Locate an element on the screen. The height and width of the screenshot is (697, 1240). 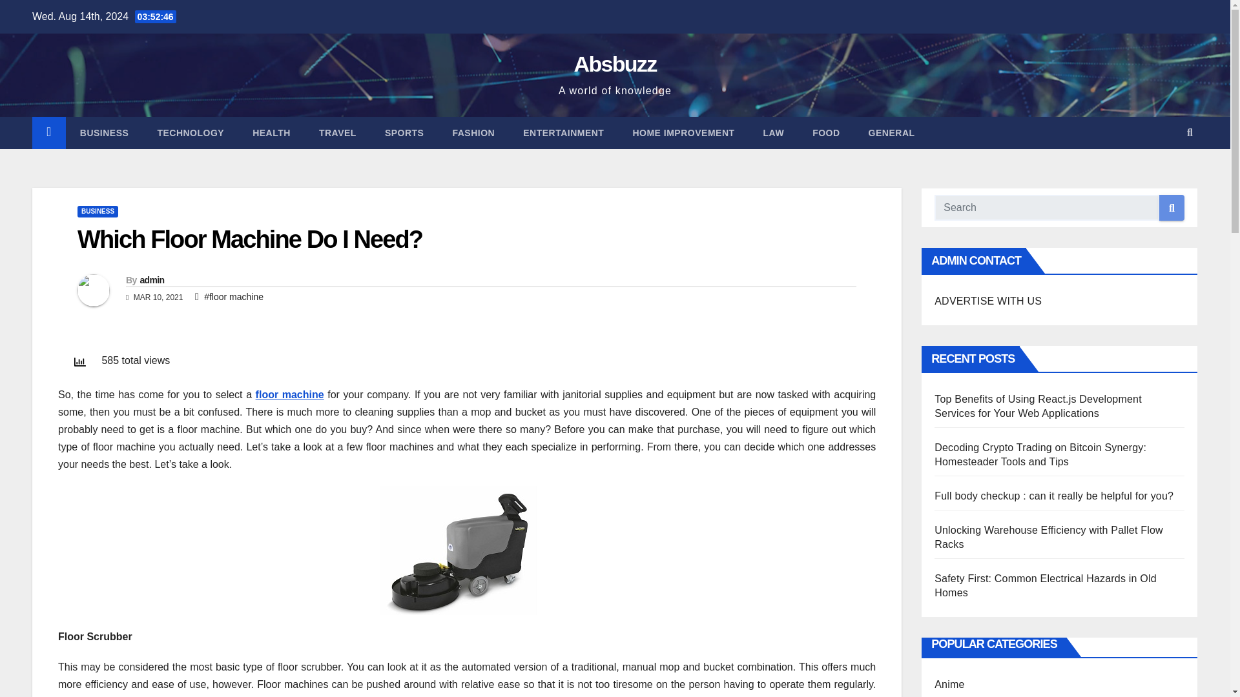
Sports is located at coordinates (404, 133).